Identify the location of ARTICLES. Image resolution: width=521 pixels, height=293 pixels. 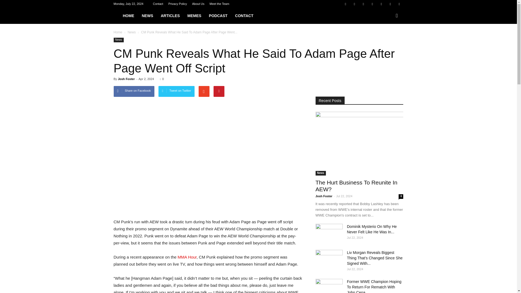
(170, 16).